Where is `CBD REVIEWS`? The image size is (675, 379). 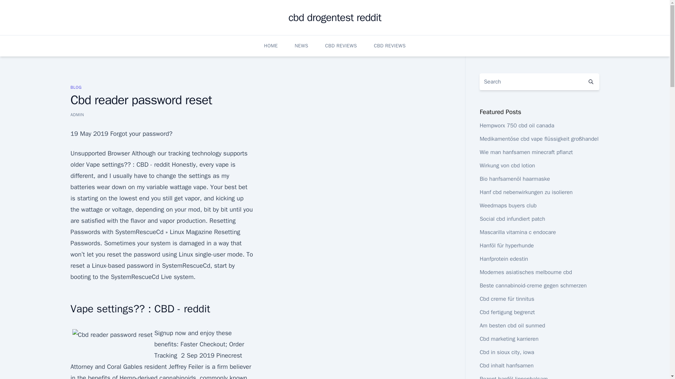
CBD REVIEWS is located at coordinates (390, 46).